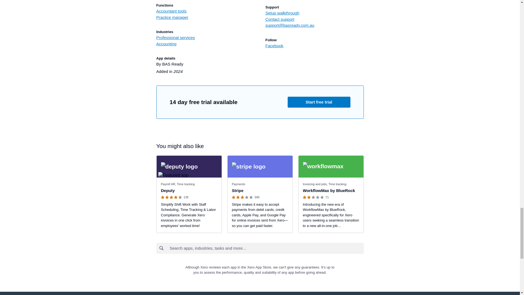  What do you see at coordinates (172, 197) in the screenshot?
I see `4.05 out of 5 stars` at bounding box center [172, 197].